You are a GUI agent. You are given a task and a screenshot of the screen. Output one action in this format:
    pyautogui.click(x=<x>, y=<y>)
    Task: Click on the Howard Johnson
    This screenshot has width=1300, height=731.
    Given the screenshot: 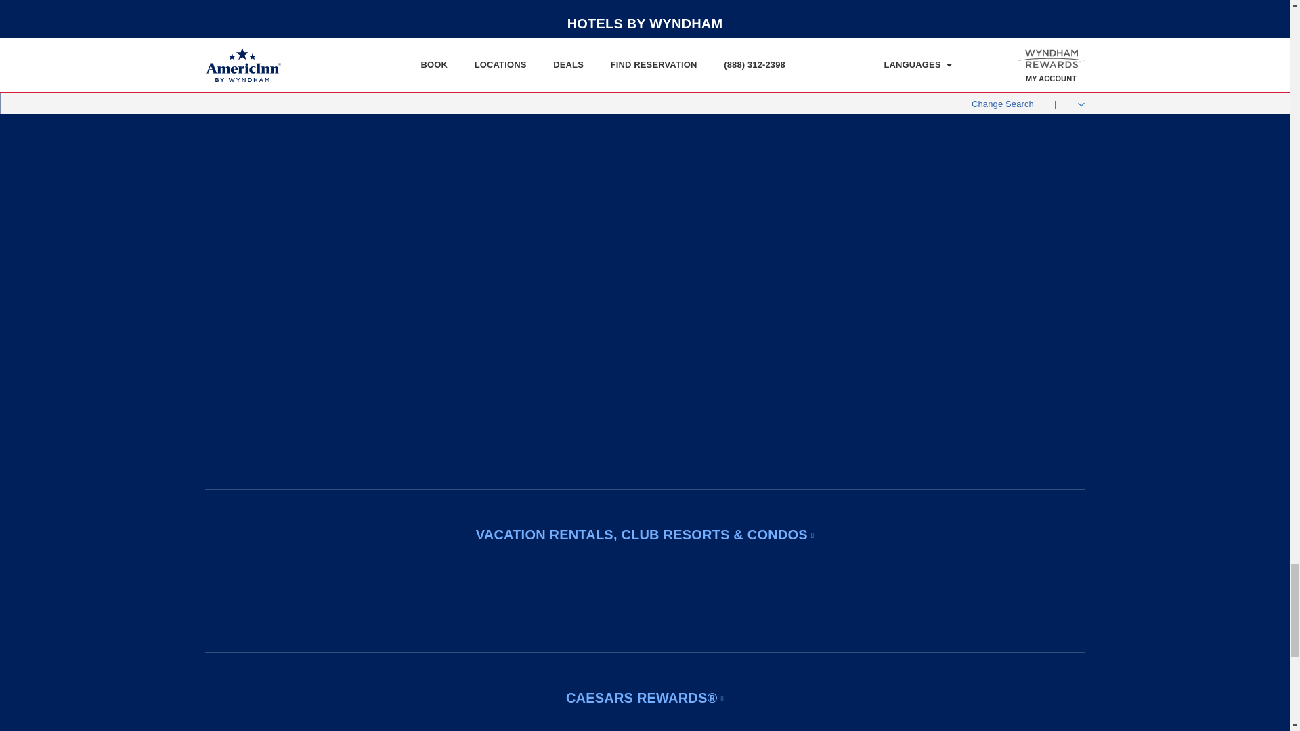 What is the action you would take?
    pyautogui.click(x=425, y=271)
    